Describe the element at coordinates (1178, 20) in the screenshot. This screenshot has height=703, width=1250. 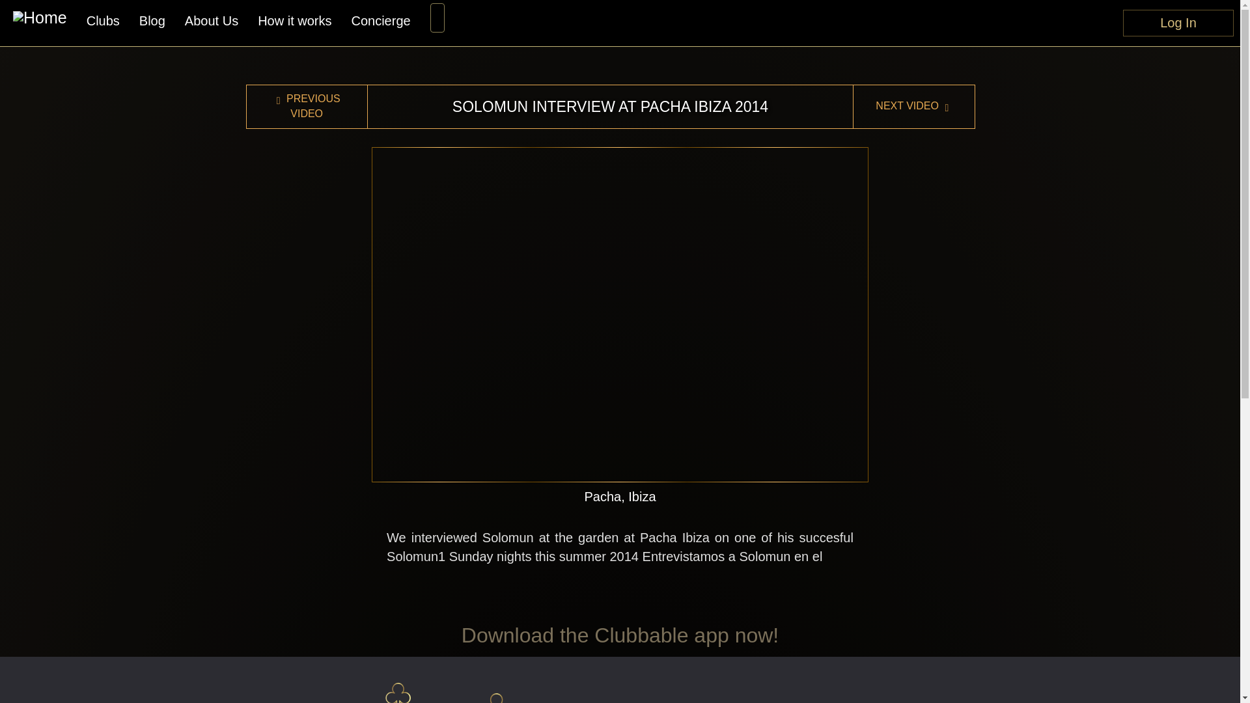
I see `Login` at that location.